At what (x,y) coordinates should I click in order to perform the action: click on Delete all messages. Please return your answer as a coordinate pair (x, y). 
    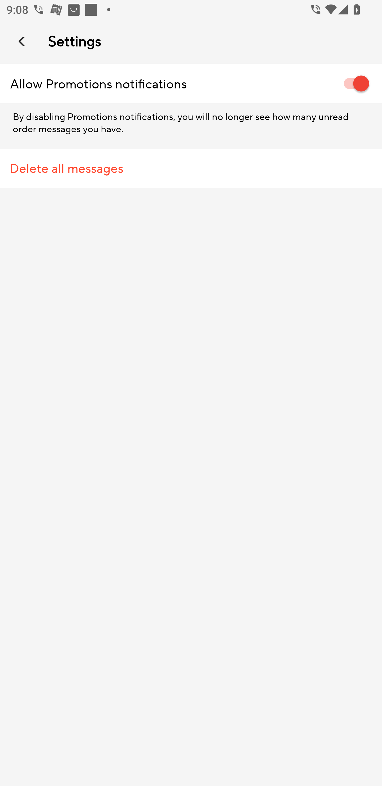
    Looking at the image, I should click on (191, 168).